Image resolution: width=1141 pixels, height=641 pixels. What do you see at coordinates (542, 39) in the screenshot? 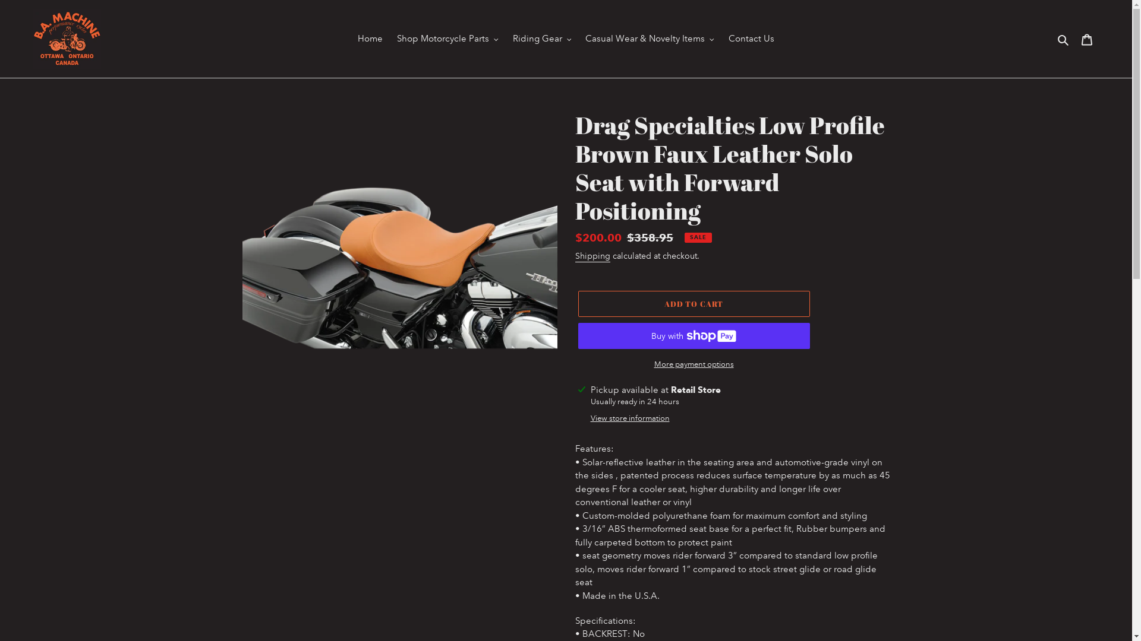
I see `Riding Gear` at bounding box center [542, 39].